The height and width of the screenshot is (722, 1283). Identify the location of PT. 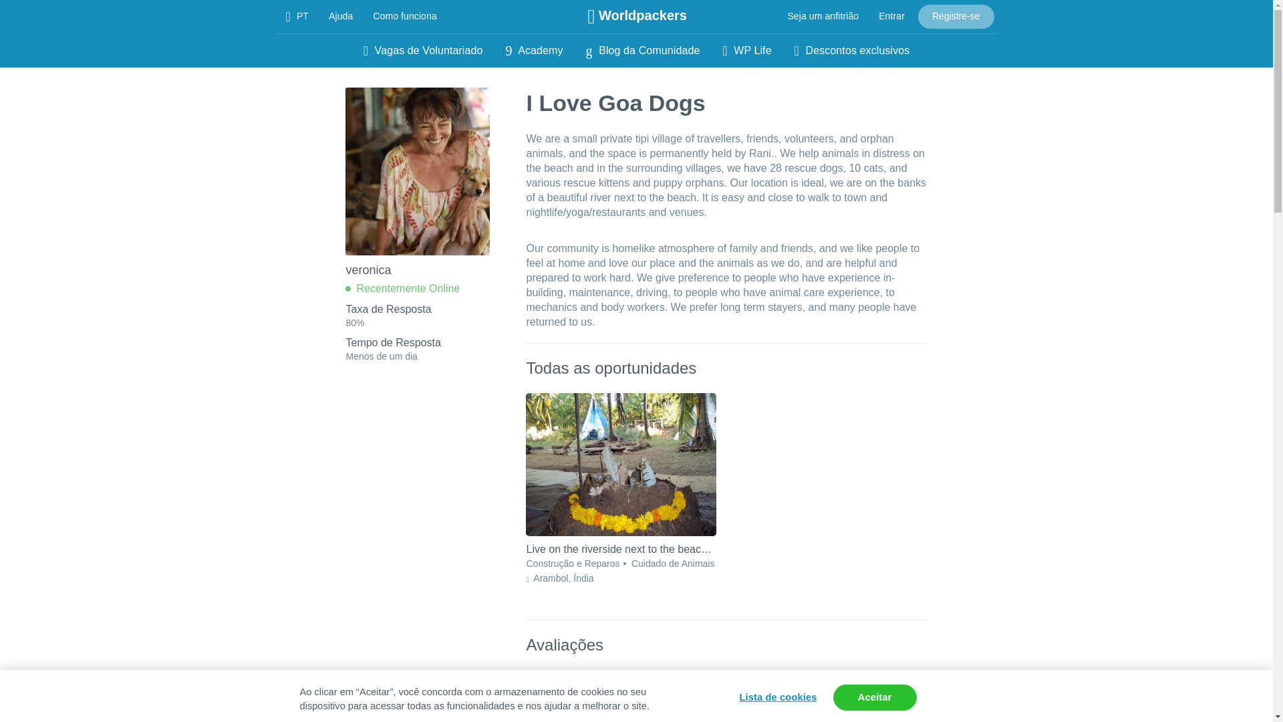
(297, 16).